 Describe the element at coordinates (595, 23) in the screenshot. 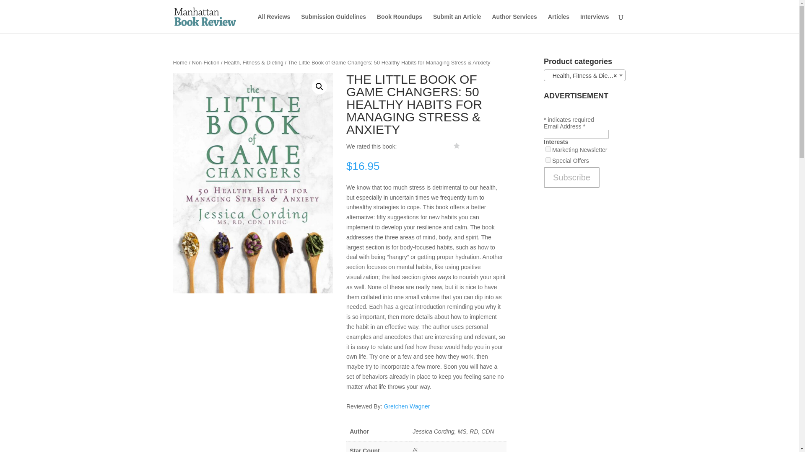

I see `Interviews` at that location.